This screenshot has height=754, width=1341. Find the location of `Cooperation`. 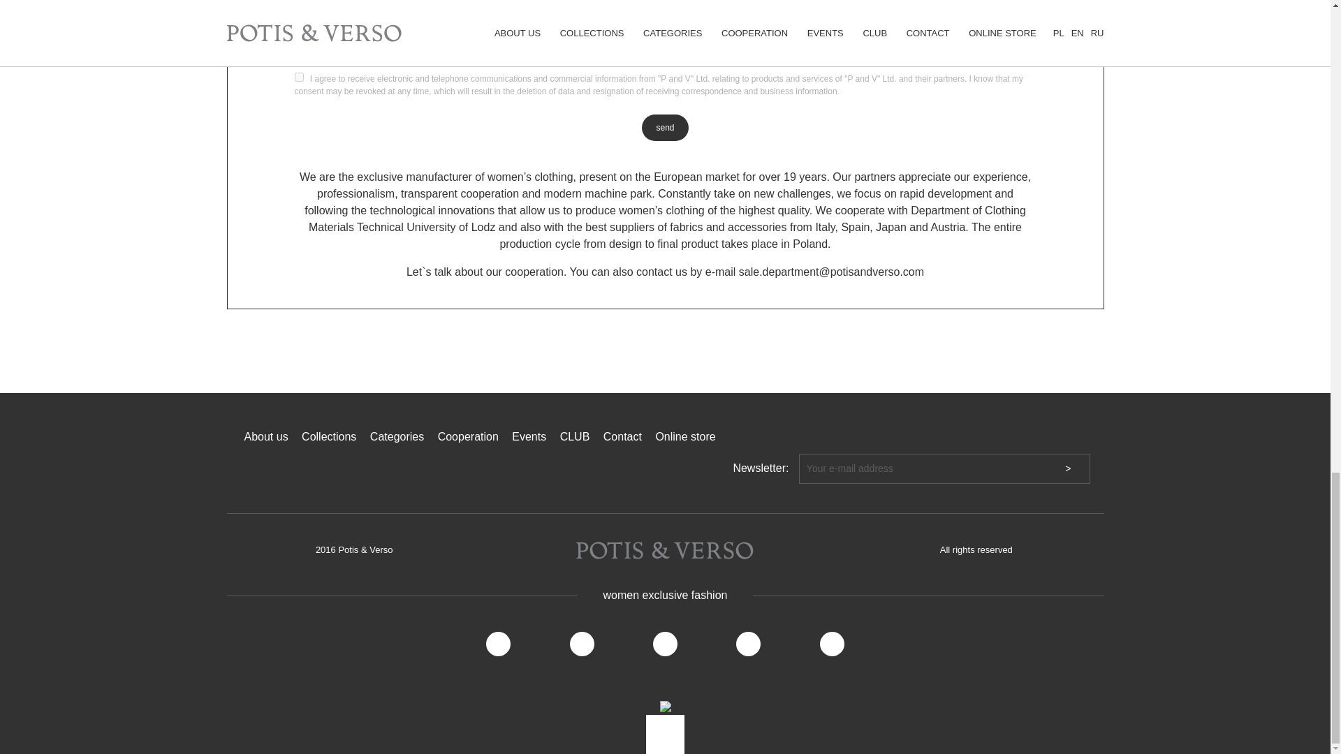

Cooperation is located at coordinates (468, 436).